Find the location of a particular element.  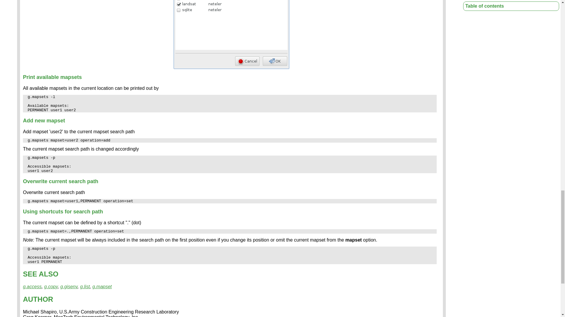

Print available mapsets is located at coordinates (52, 77).